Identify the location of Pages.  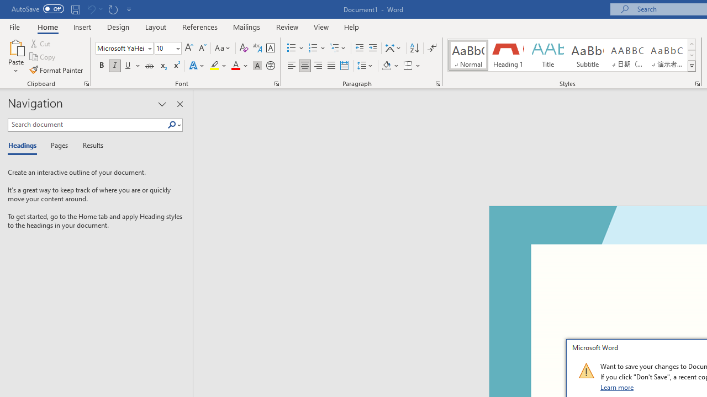
(58, 146).